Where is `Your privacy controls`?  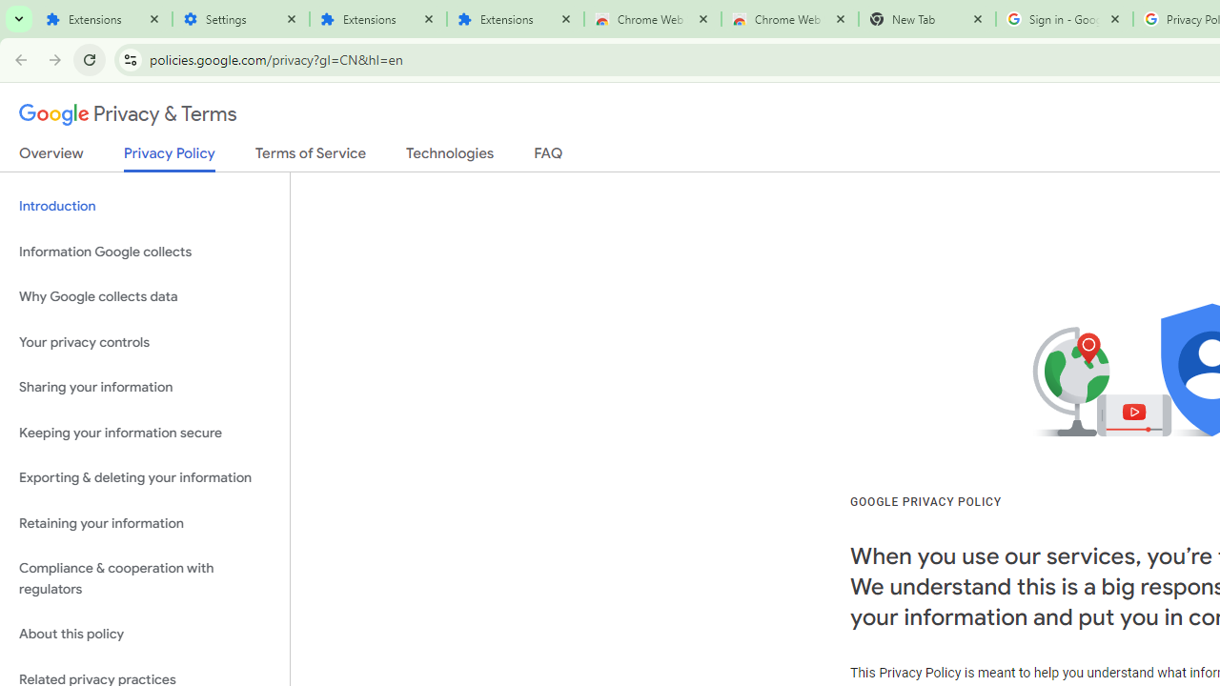
Your privacy controls is located at coordinates (145, 341).